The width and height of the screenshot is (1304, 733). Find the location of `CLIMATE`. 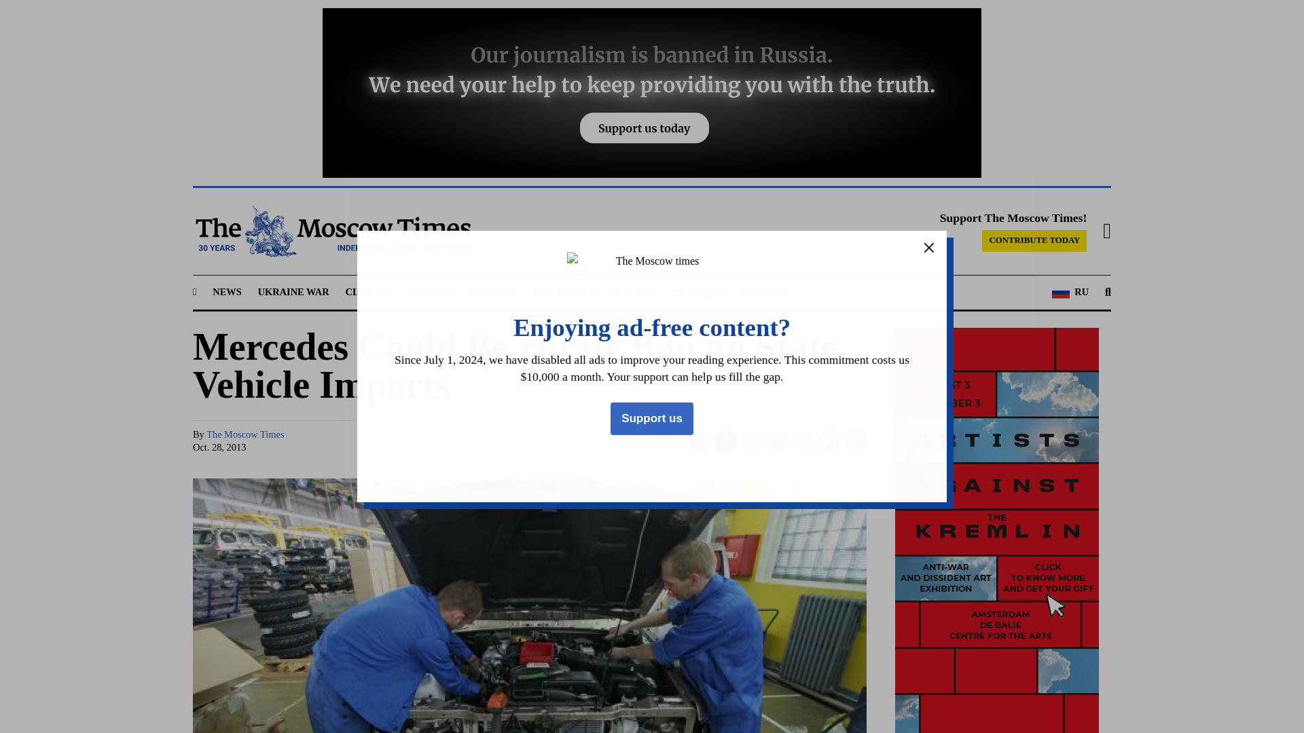

CLIMATE is located at coordinates (368, 292).